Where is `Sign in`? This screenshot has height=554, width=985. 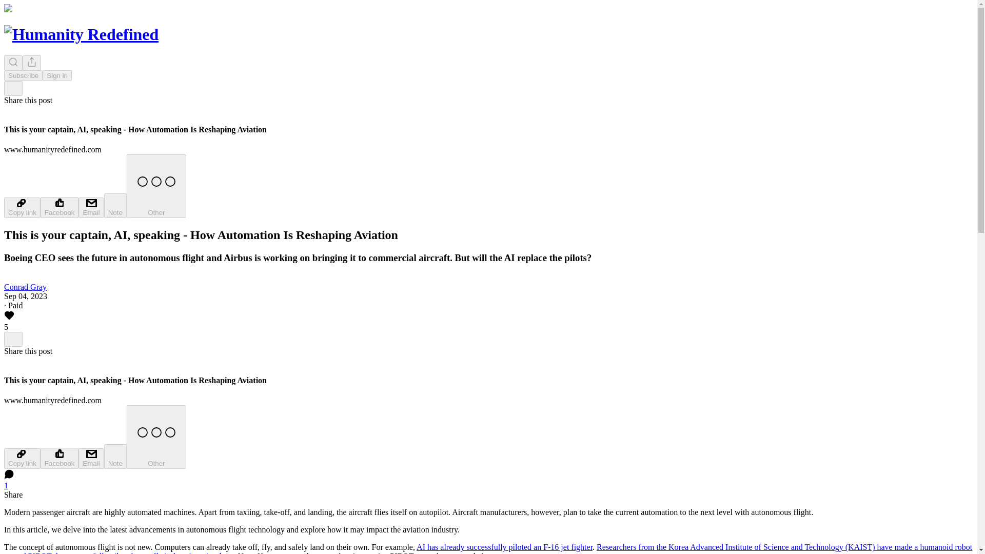 Sign in is located at coordinates (57, 75).